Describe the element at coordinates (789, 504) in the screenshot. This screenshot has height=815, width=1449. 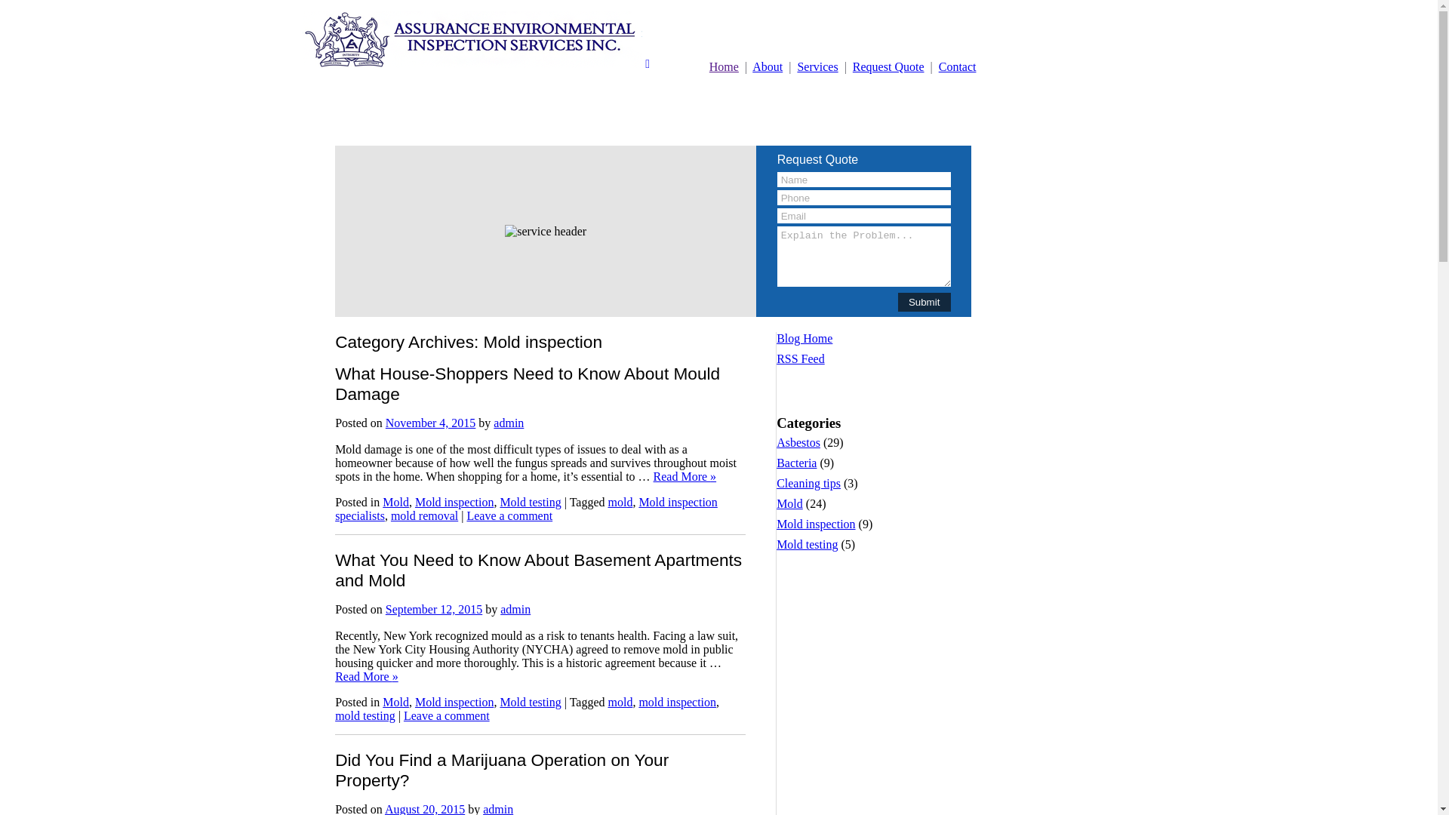
I see `Mold` at that location.